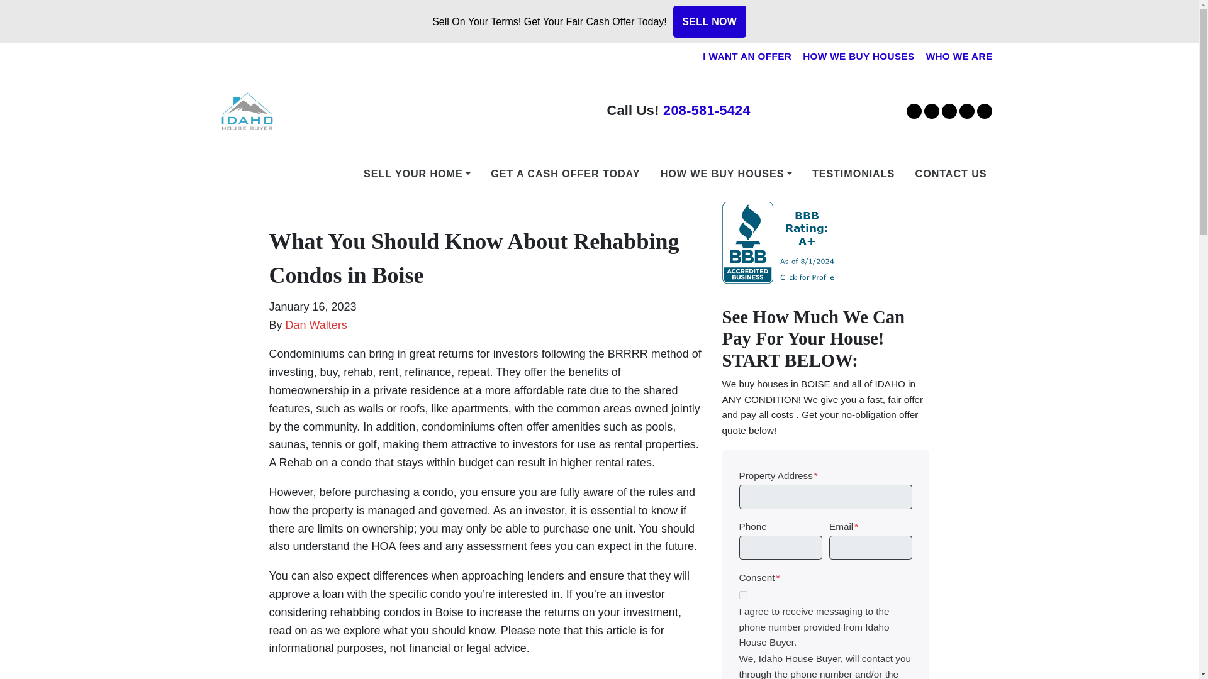 This screenshot has width=1208, height=679. Describe the element at coordinates (726, 174) in the screenshot. I see `HOW WE BUY HOUSES` at that location.